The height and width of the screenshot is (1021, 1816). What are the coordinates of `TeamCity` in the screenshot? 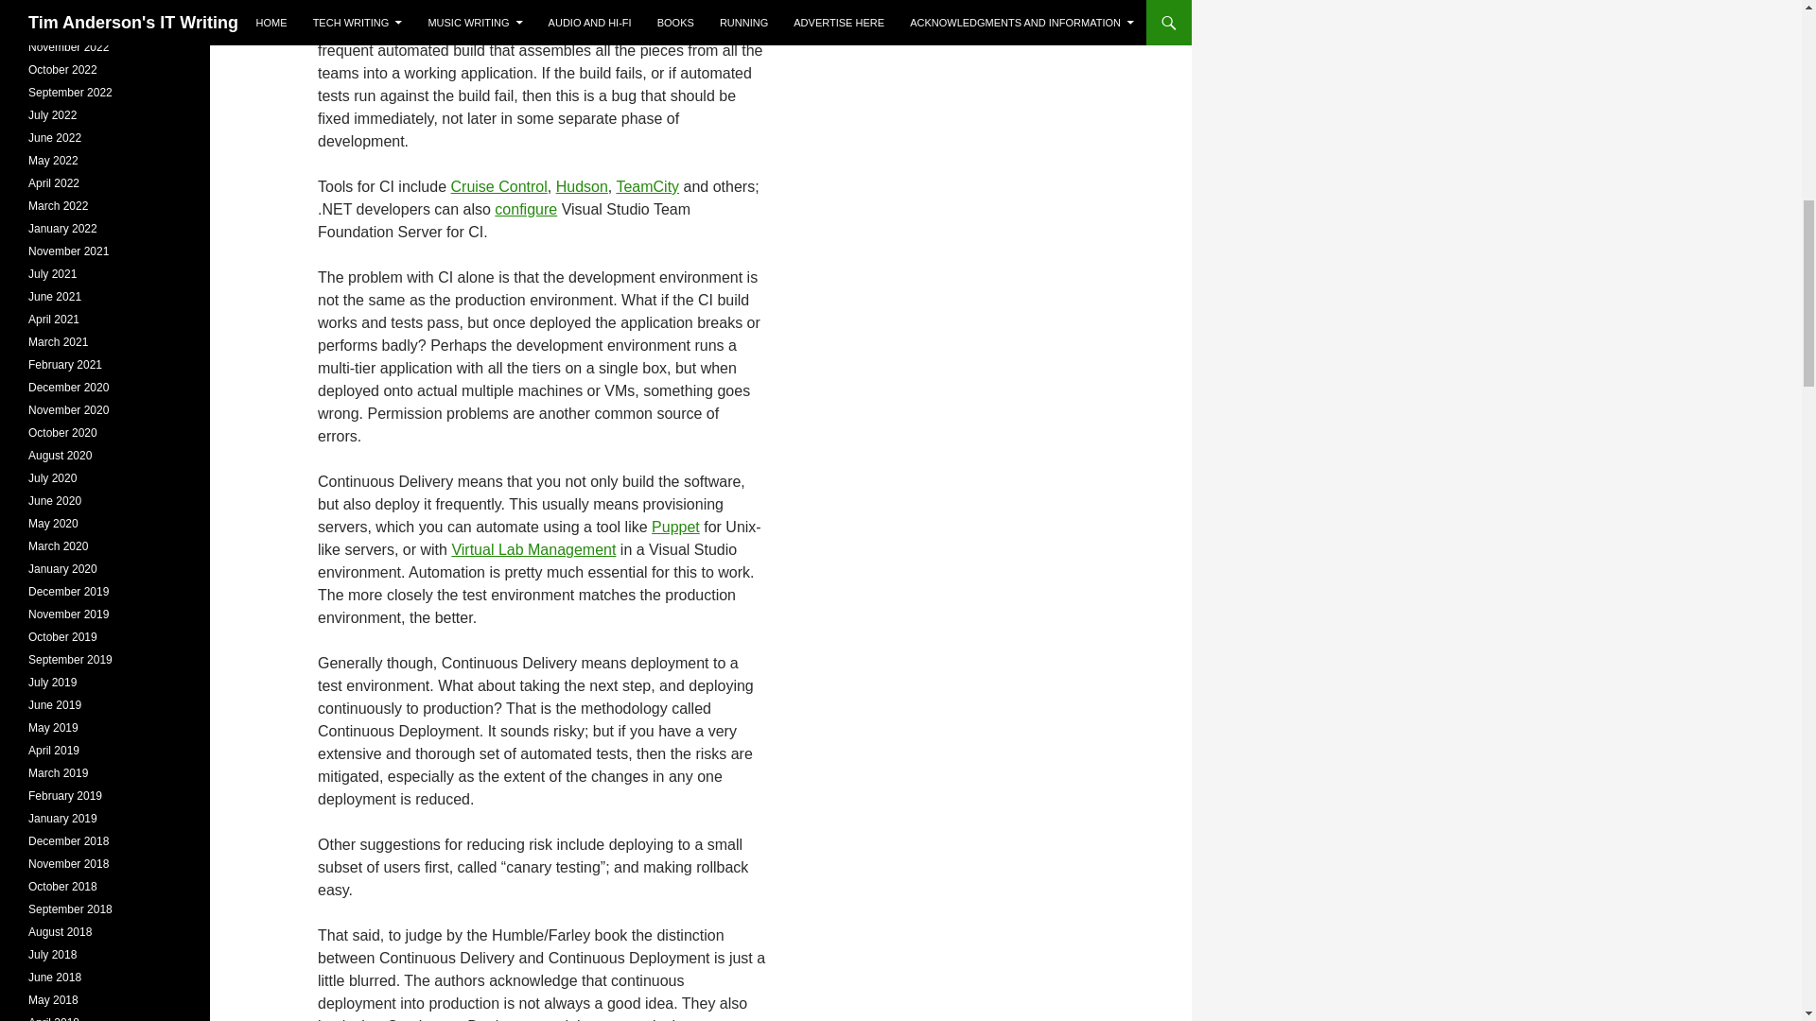 It's located at (647, 187).